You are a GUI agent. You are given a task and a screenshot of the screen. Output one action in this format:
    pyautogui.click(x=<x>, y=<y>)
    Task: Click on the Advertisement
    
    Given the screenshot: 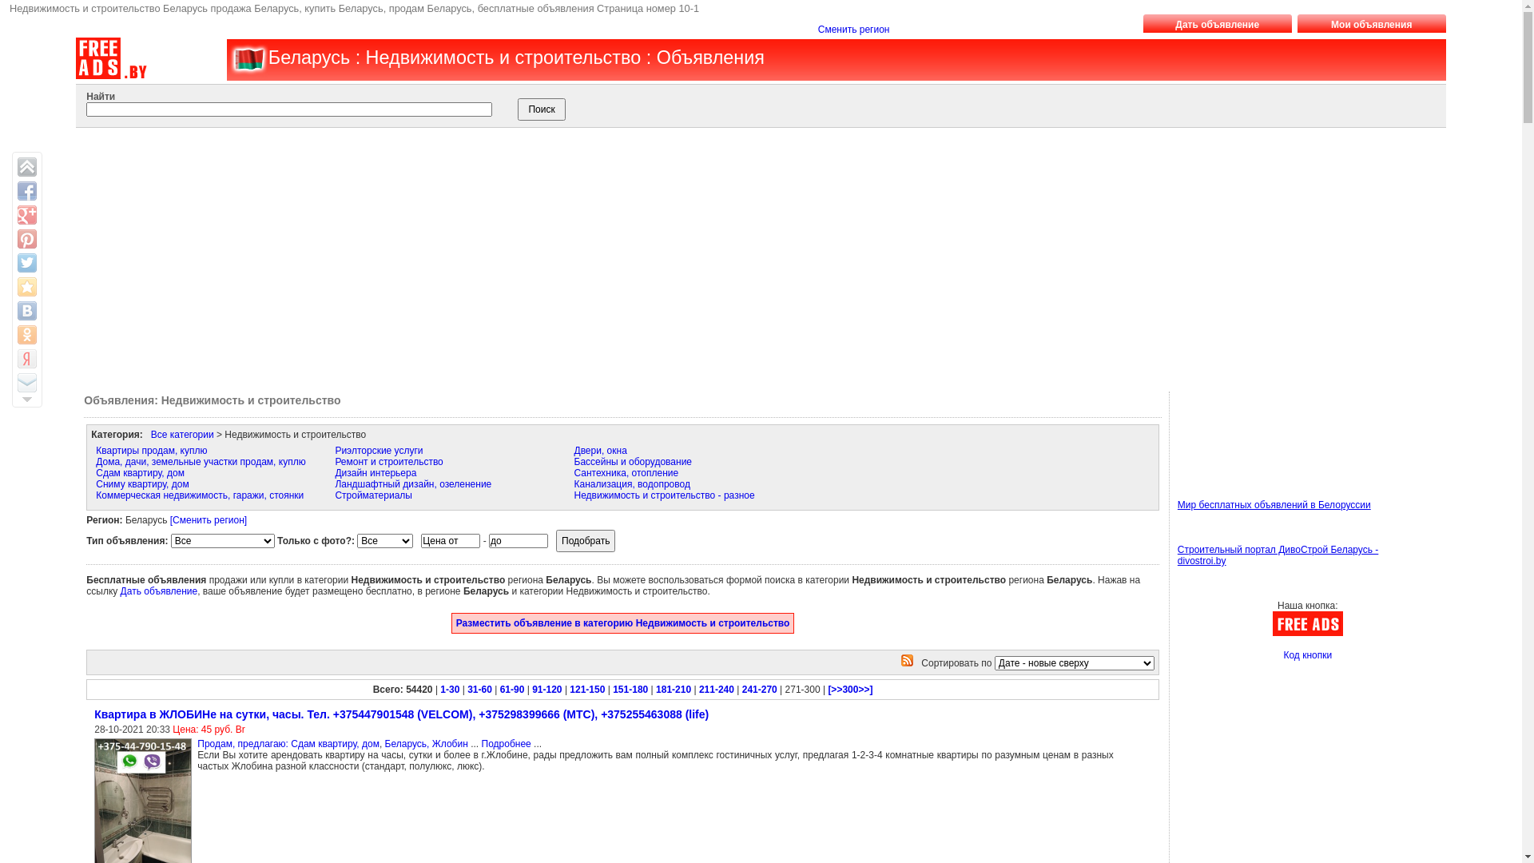 What is the action you would take?
    pyautogui.click(x=743, y=256)
    